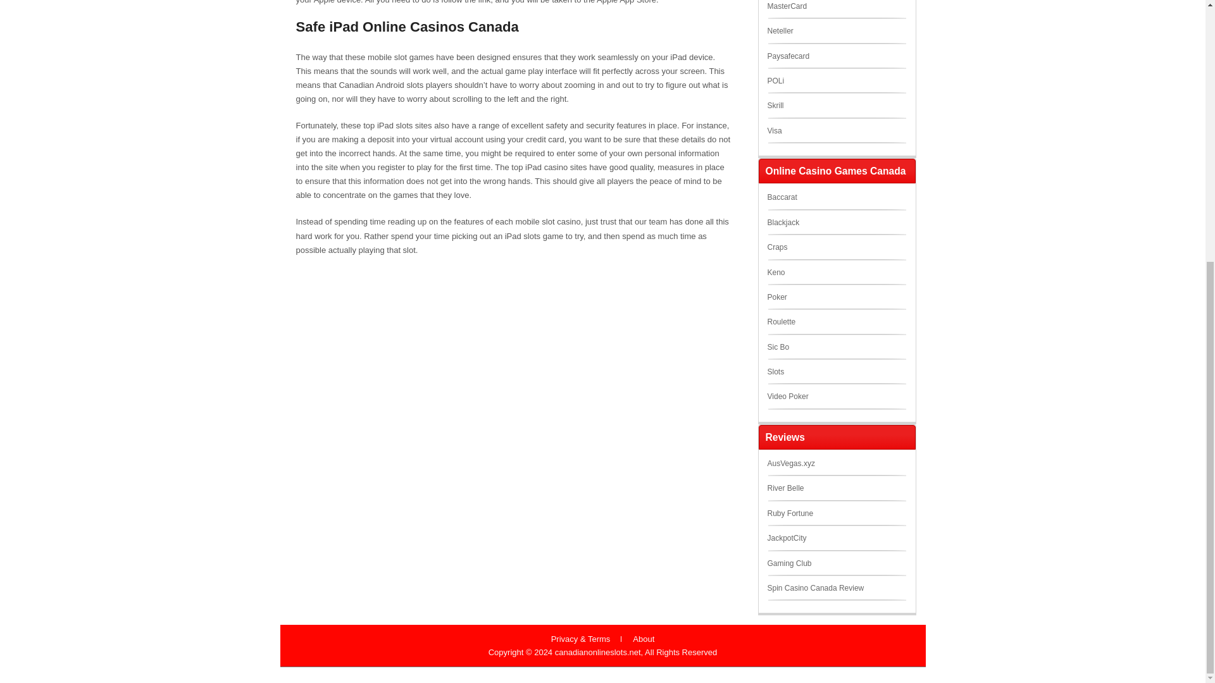  Describe the element at coordinates (786, 6) in the screenshot. I see `MasterCard` at that location.